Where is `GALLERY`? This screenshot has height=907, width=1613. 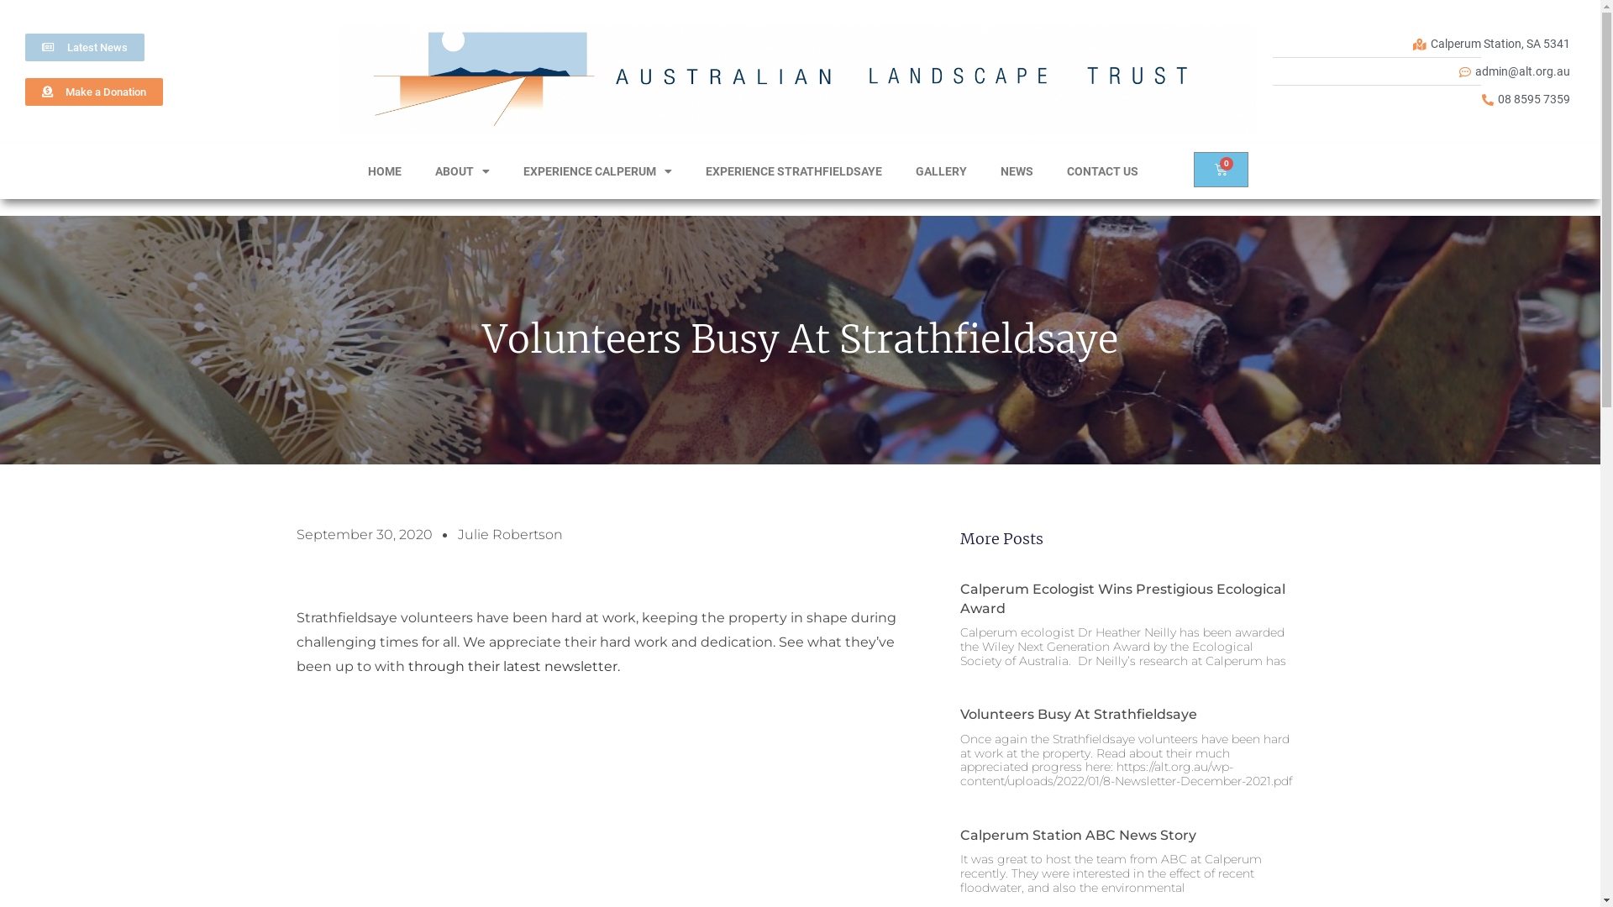 GALLERY is located at coordinates (941, 171).